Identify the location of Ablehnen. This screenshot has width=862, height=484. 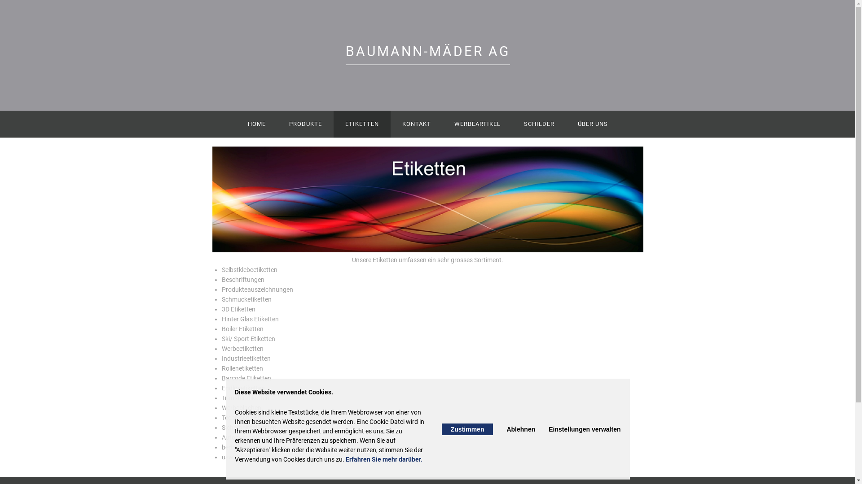
(521, 429).